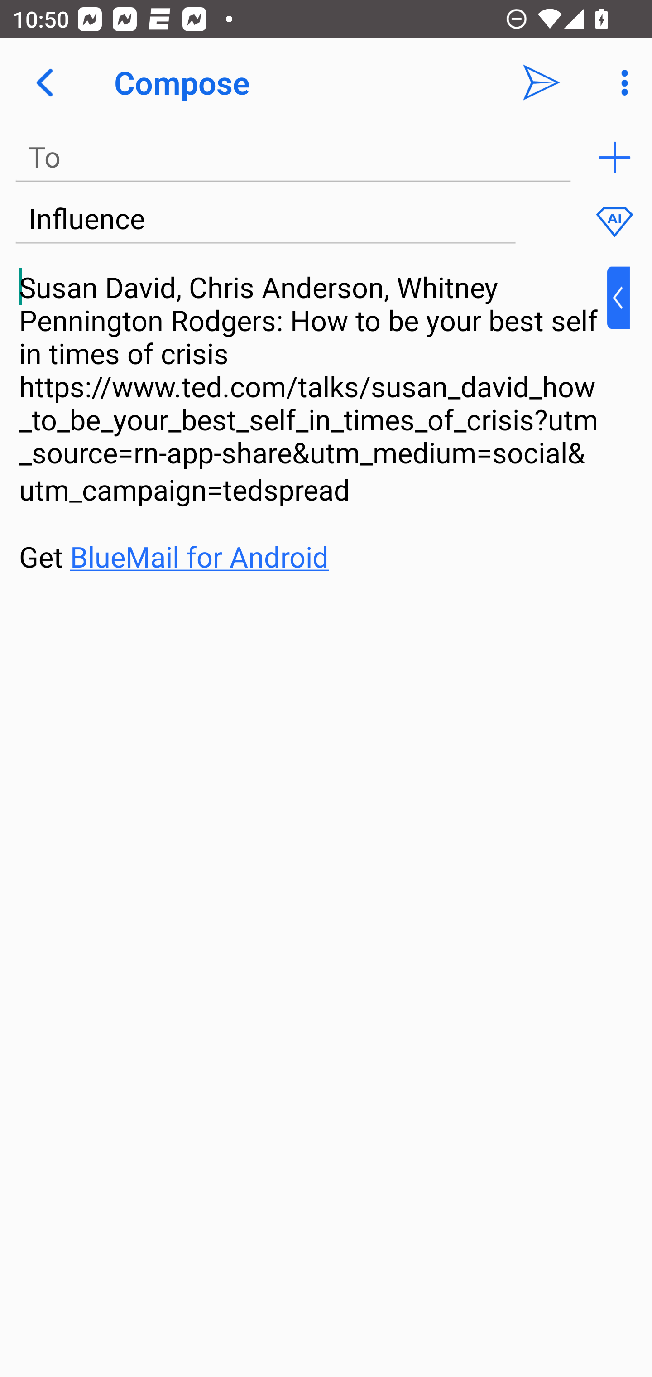 This screenshot has width=652, height=1377. I want to click on Add recipient (To), so click(614, 158).